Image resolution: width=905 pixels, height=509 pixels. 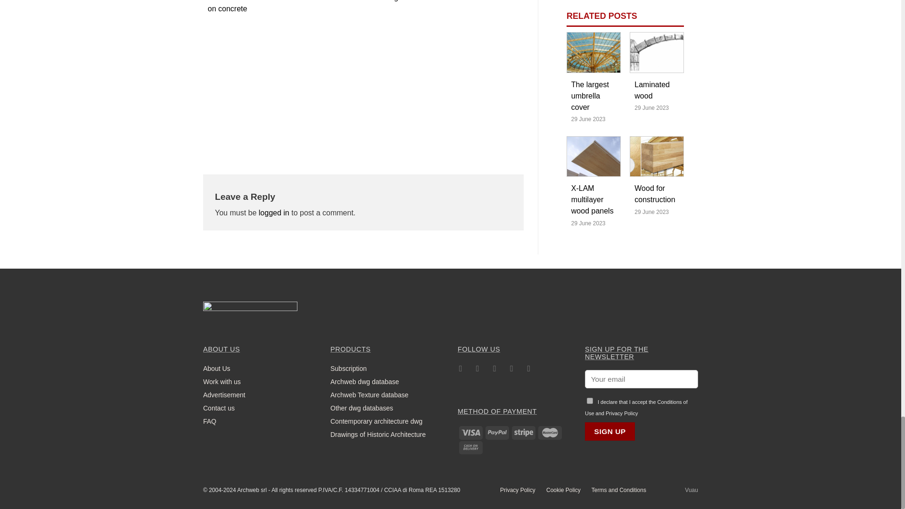 What do you see at coordinates (461, 370) in the screenshot?
I see `Follow on Facebook` at bounding box center [461, 370].